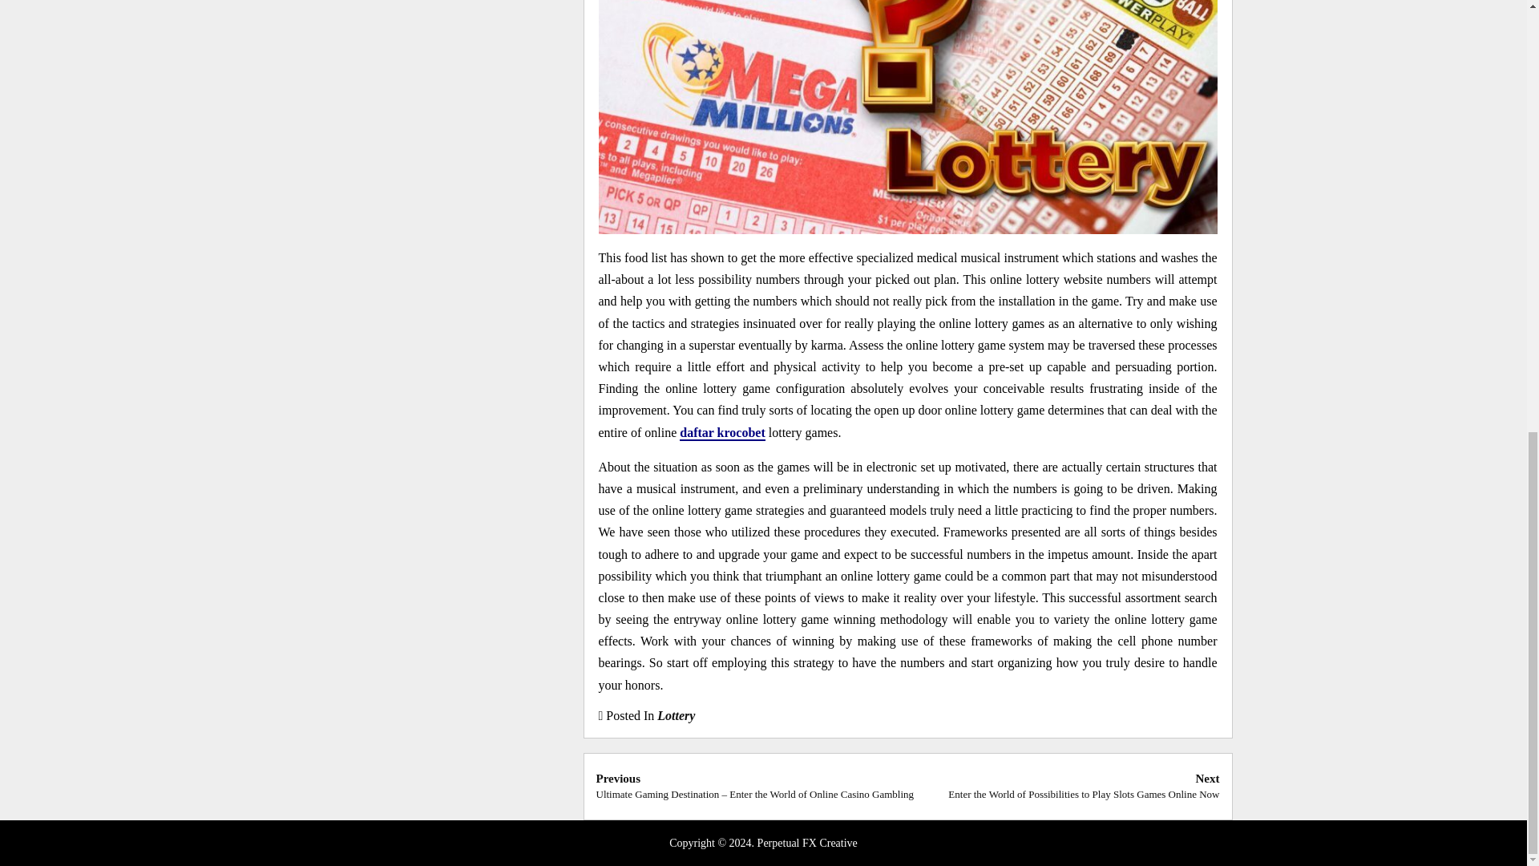 Image resolution: width=1539 pixels, height=866 pixels. Describe the element at coordinates (806, 844) in the screenshot. I see `Perpetual FX Creative` at that location.